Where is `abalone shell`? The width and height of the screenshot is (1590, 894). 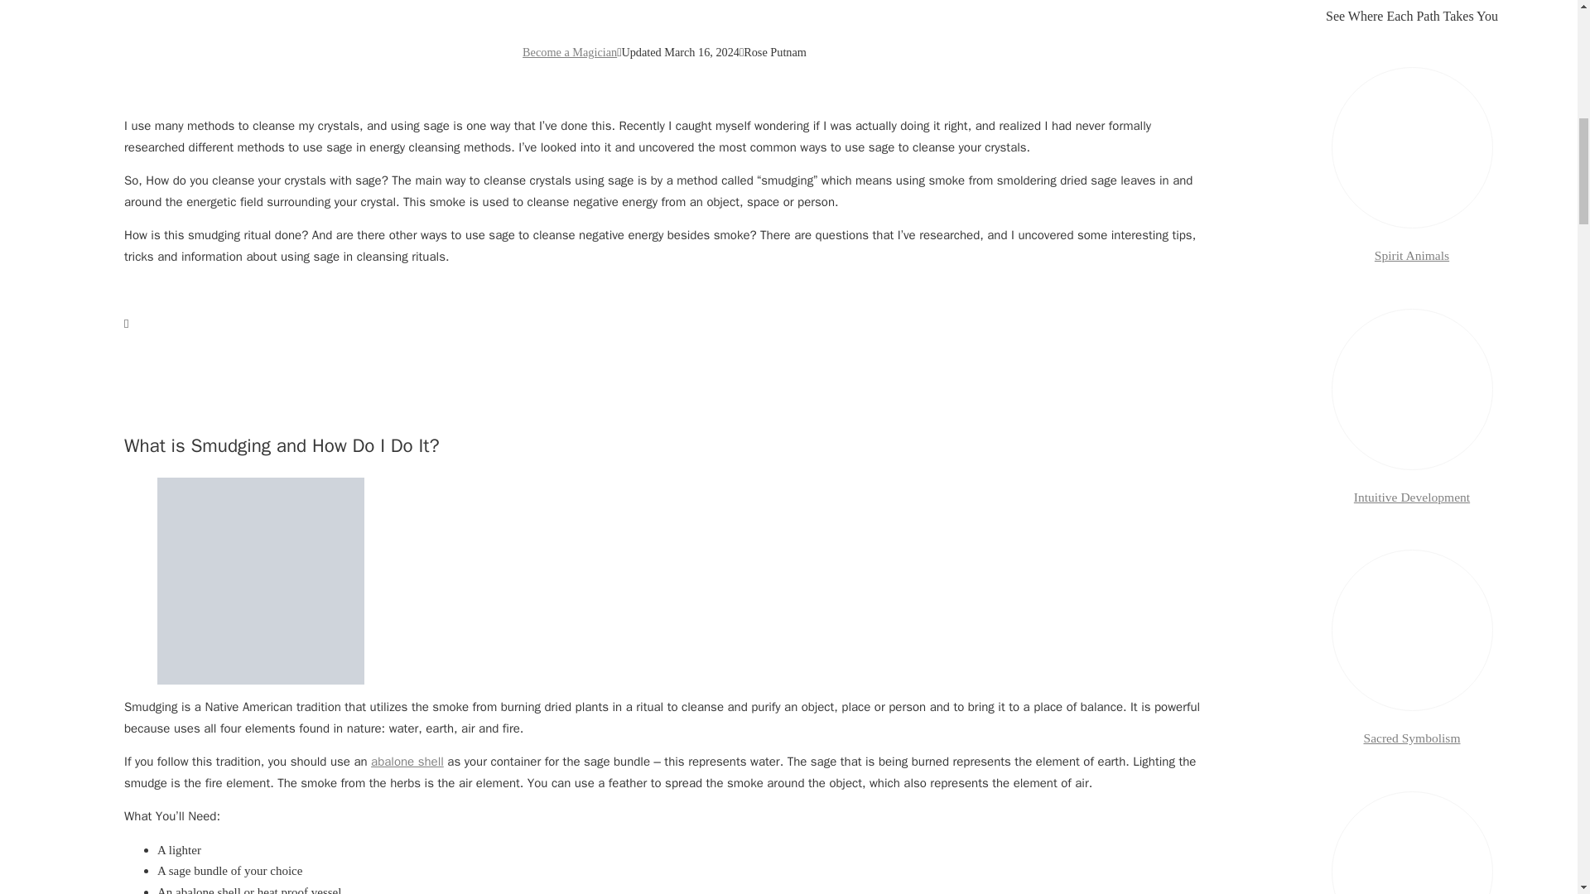 abalone shell is located at coordinates (407, 762).